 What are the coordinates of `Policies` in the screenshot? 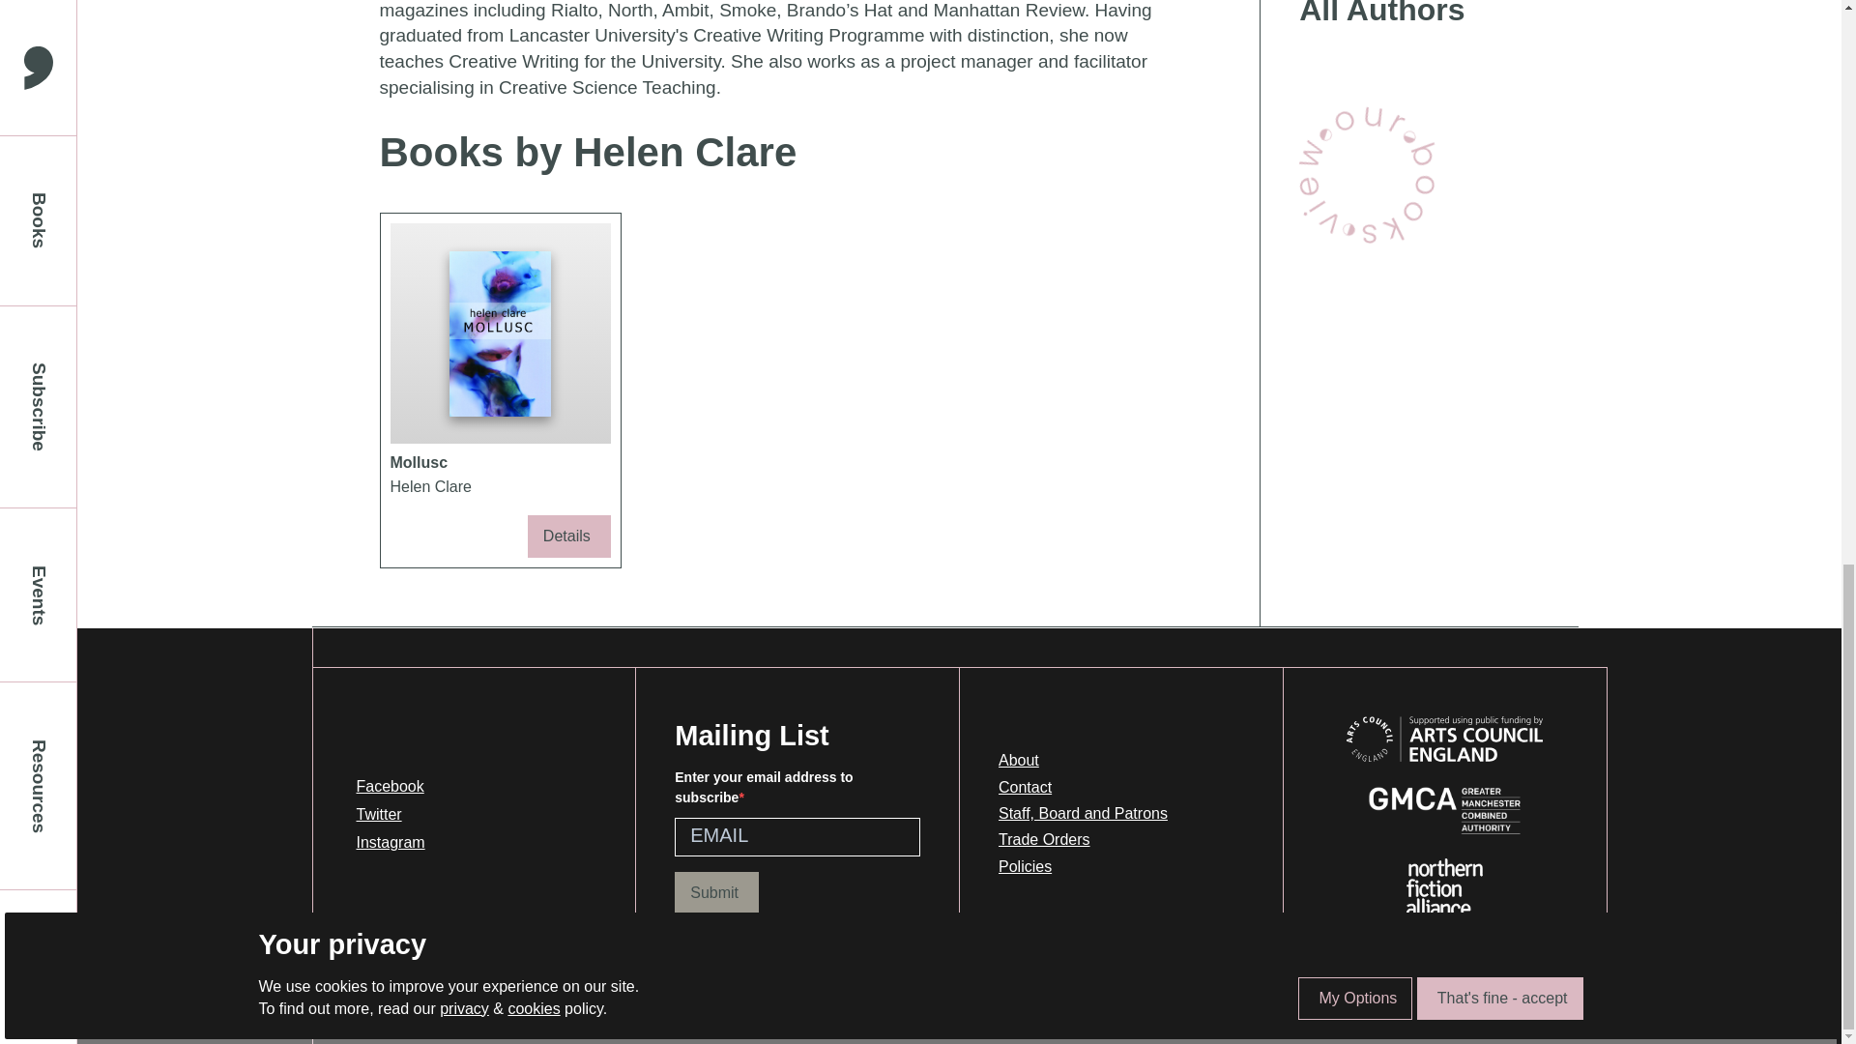 It's located at (499, 391).